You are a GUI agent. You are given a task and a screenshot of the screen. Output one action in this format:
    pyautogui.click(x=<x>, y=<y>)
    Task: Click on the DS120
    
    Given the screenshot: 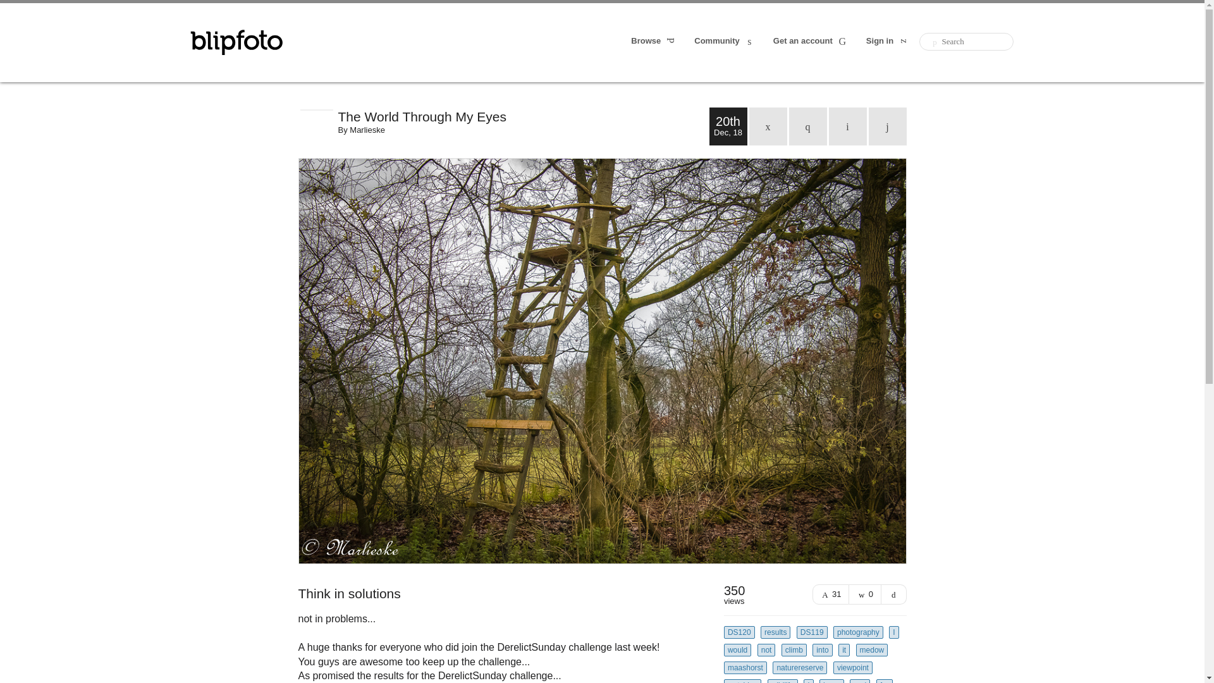 What is the action you would take?
    pyautogui.click(x=739, y=632)
    